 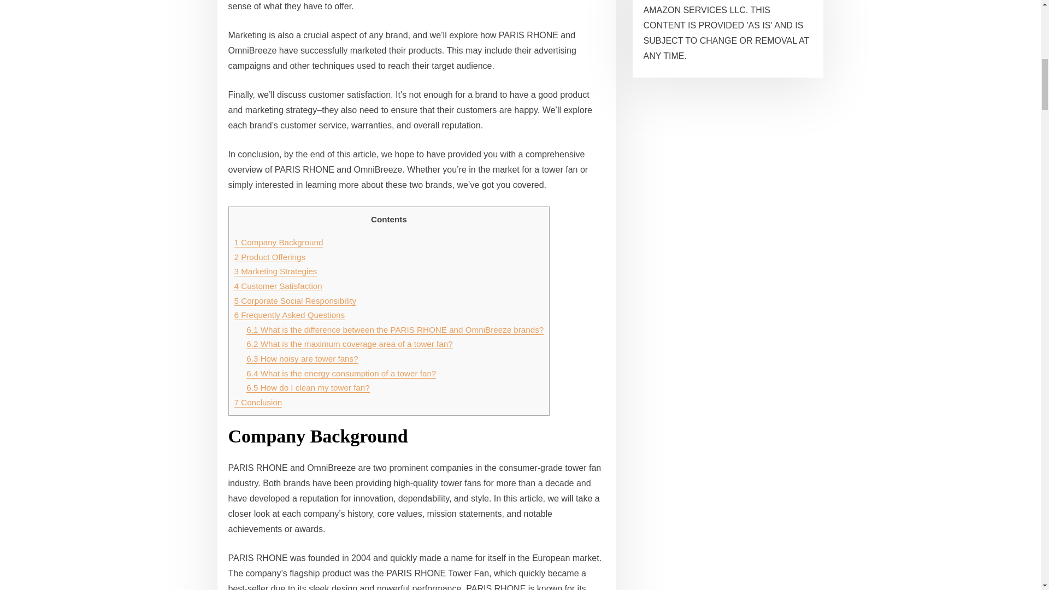 I want to click on 3 Marketing Strategies, so click(x=275, y=271).